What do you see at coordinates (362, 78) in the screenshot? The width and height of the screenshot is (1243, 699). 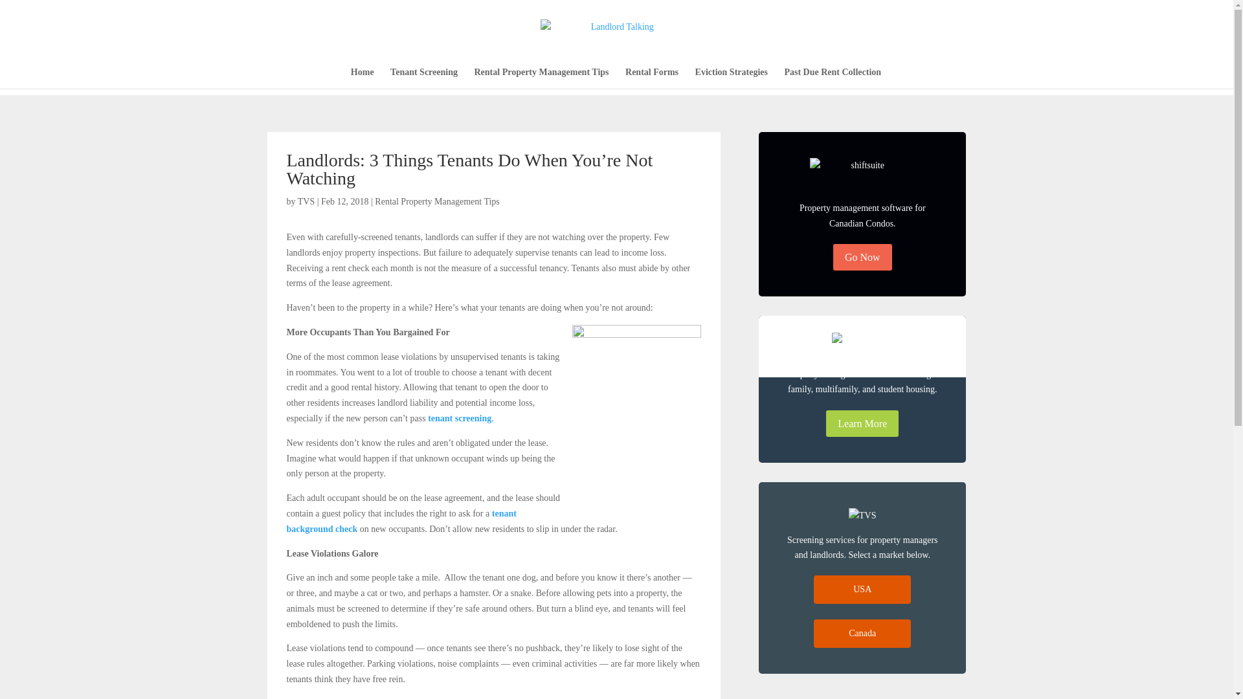 I see `Home` at bounding box center [362, 78].